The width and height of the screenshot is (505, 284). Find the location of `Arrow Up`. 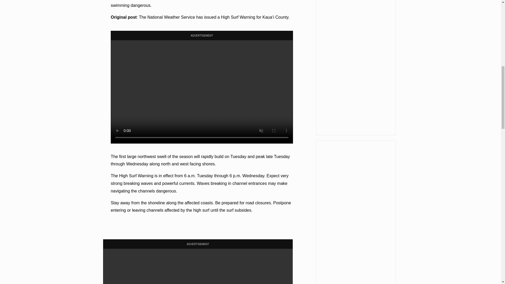

Arrow Up is located at coordinates (487, 5).